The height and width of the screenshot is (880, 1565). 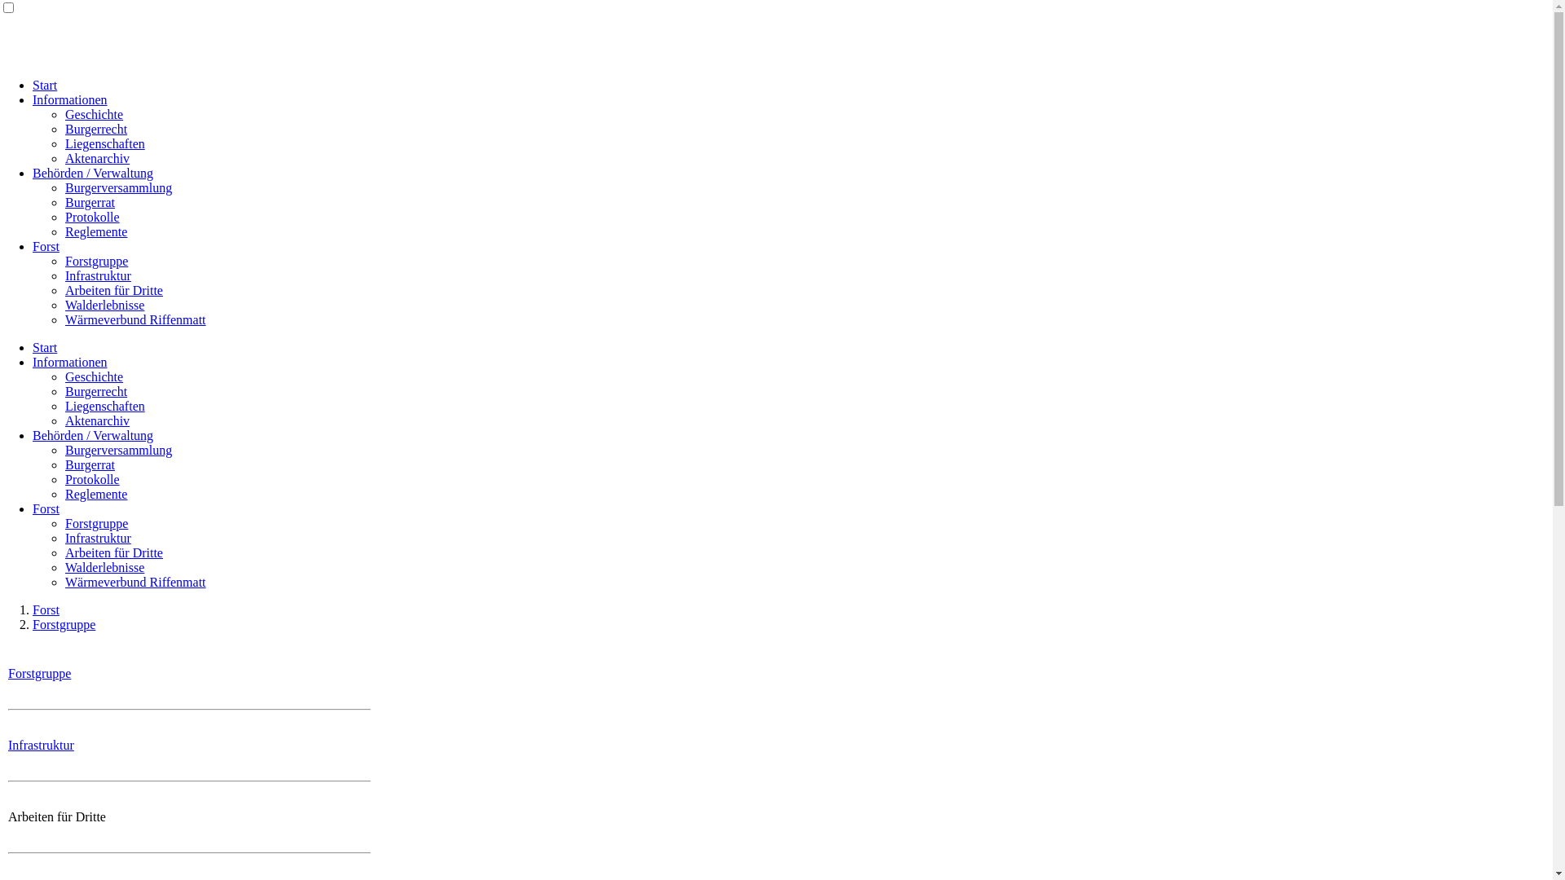 I want to click on Burgerrat, so click(x=90, y=202).